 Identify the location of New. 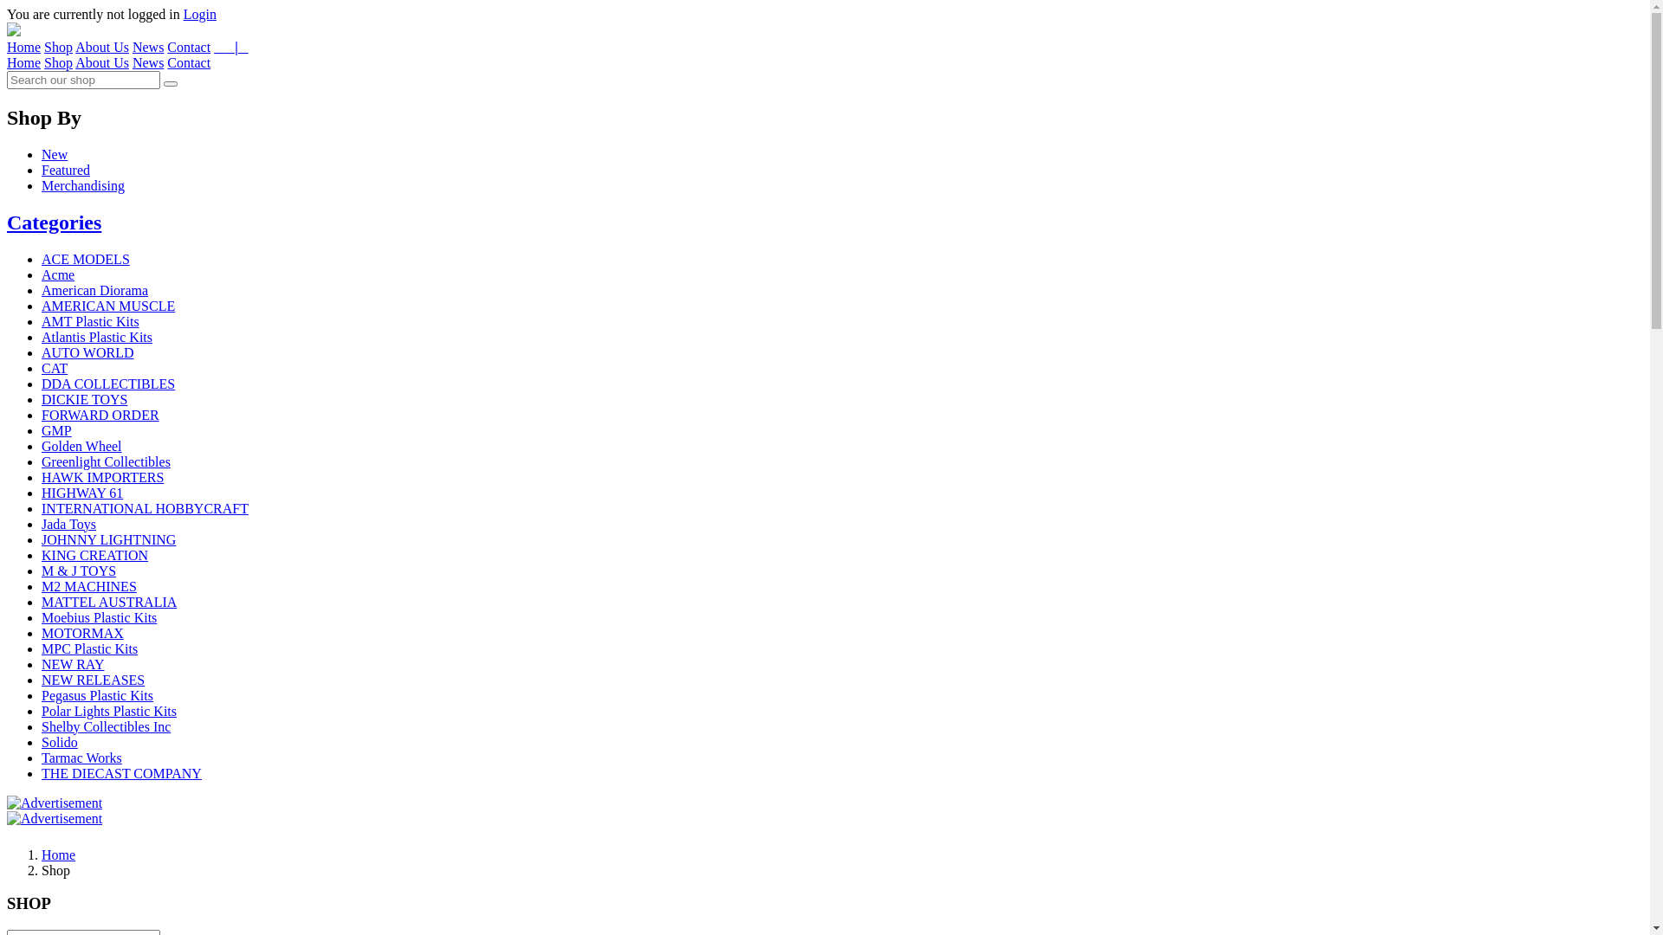
(55, 154).